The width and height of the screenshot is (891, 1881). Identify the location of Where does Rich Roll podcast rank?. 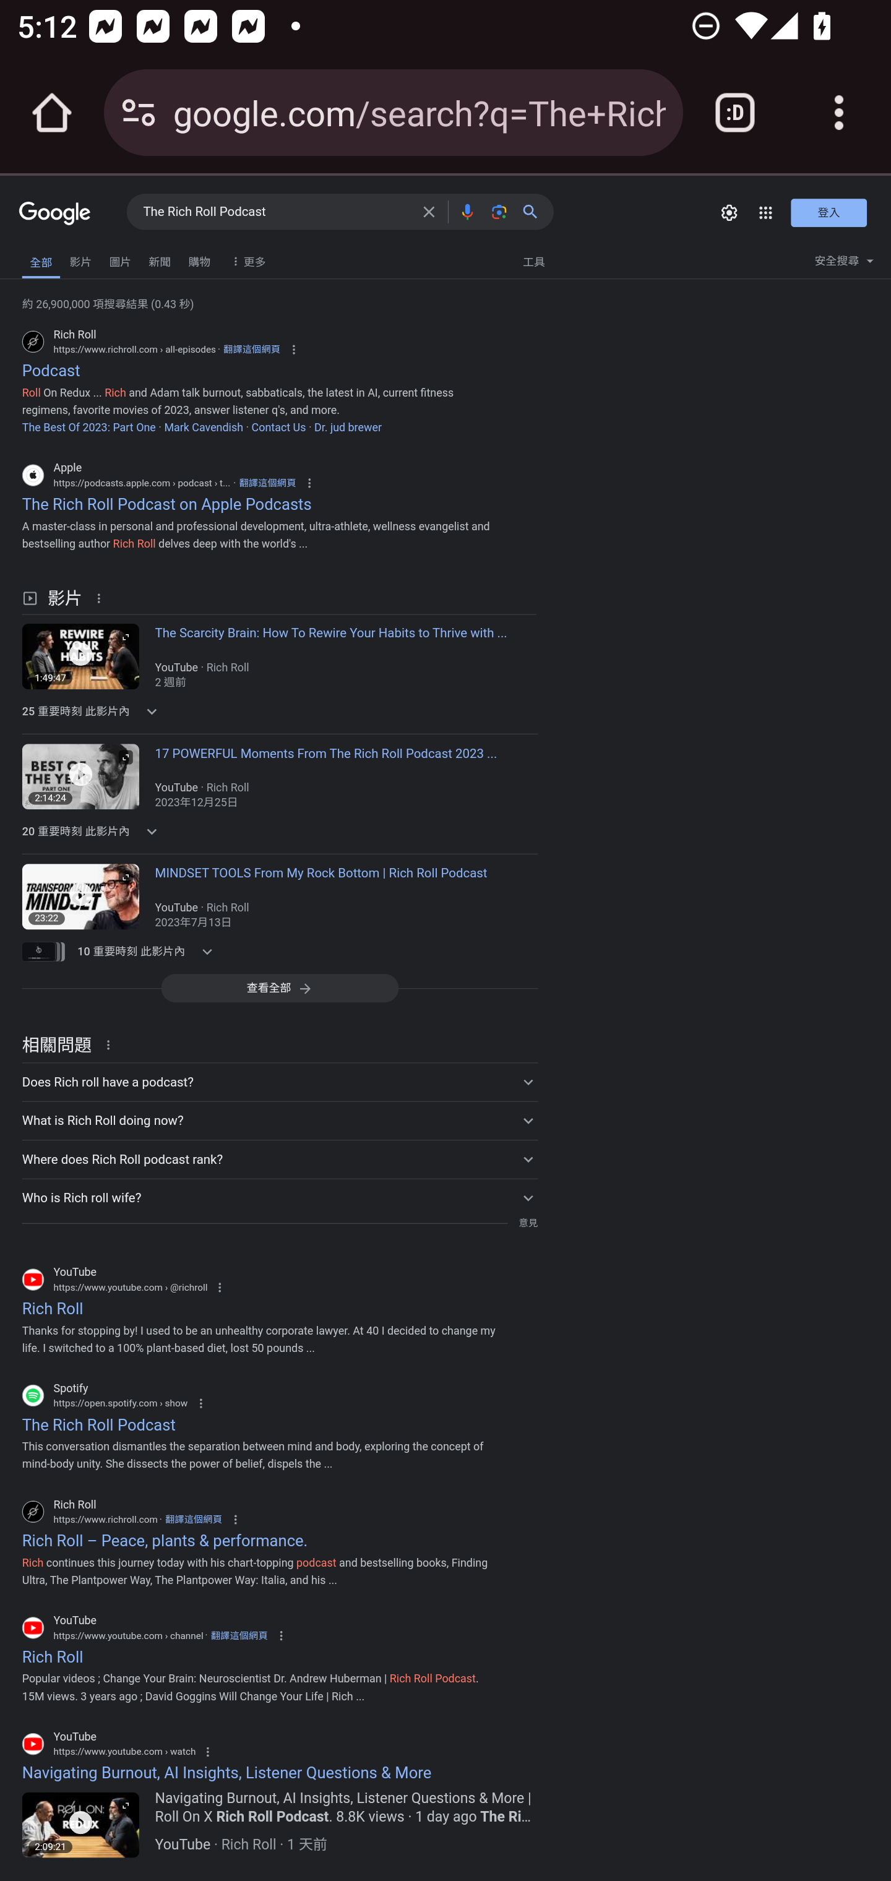
(279, 1158).